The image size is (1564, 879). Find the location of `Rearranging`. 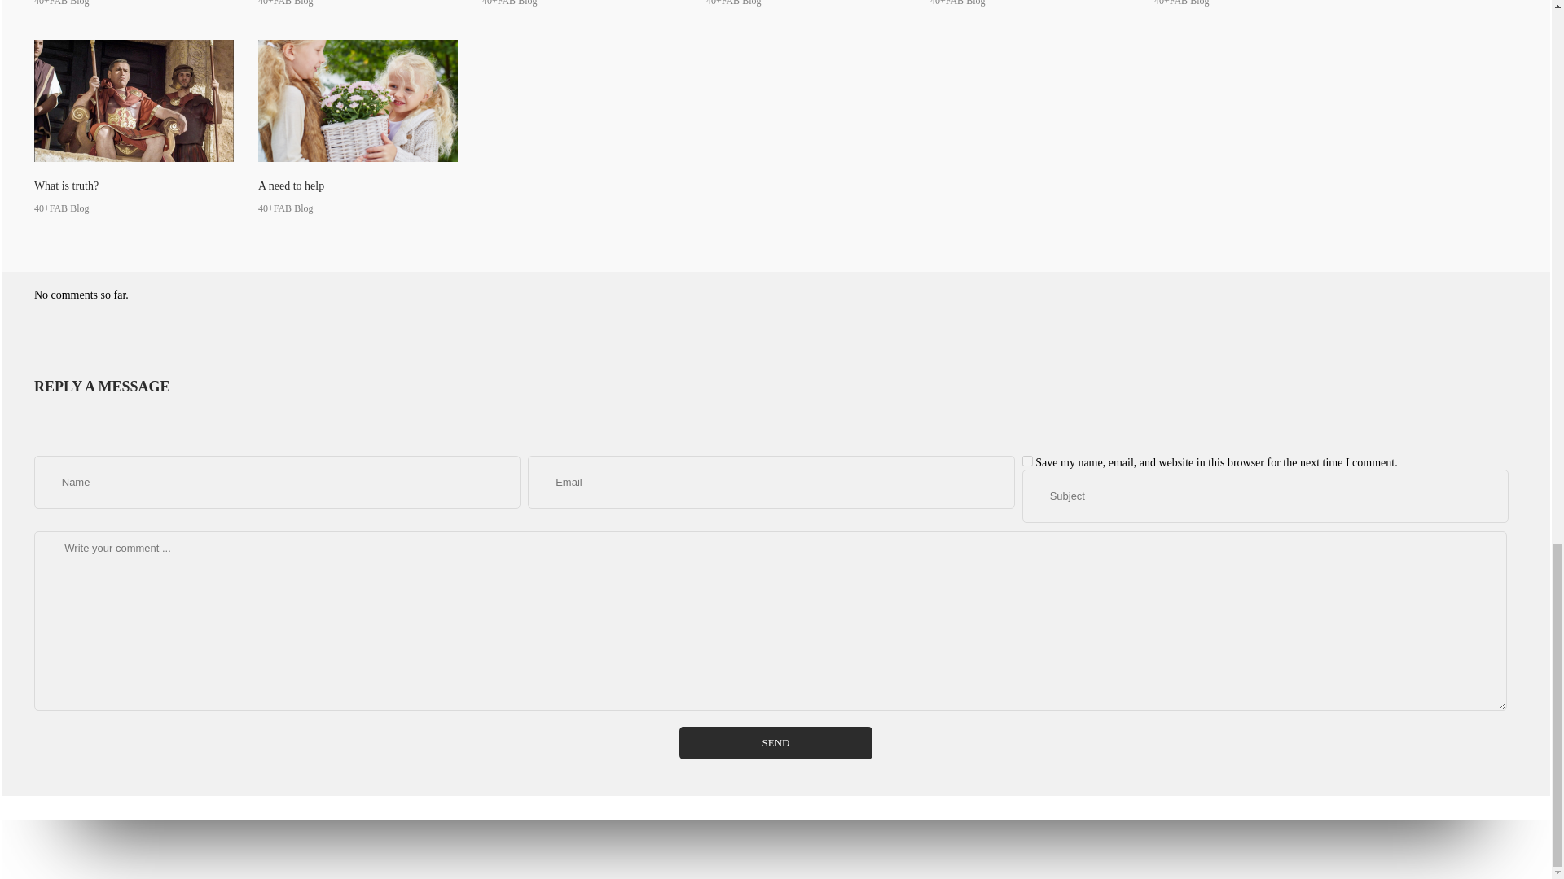

Rearranging is located at coordinates (582, 3).